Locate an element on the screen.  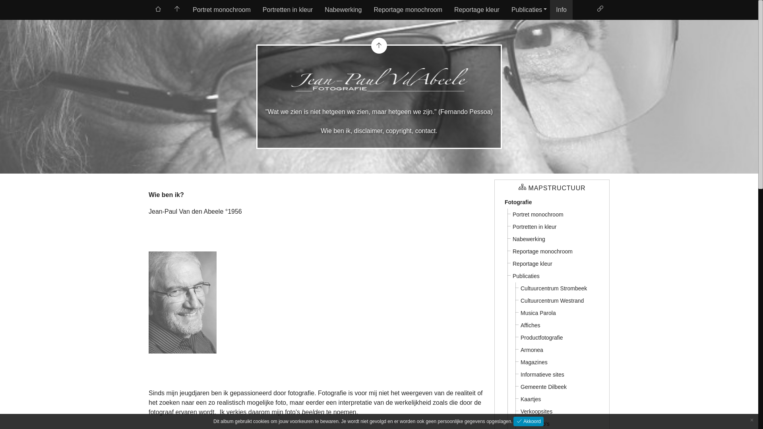
Productfotografie is located at coordinates (542, 338).